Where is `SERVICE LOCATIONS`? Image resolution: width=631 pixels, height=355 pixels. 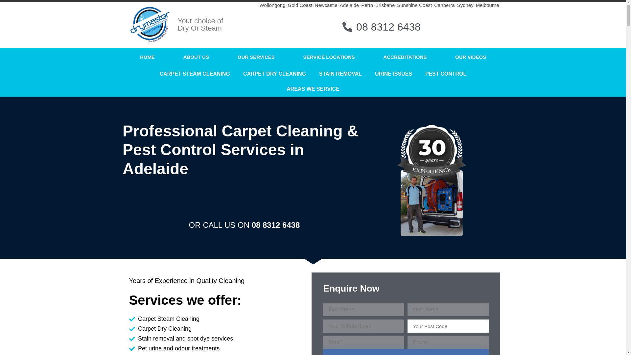 SERVICE LOCATIONS is located at coordinates (329, 57).